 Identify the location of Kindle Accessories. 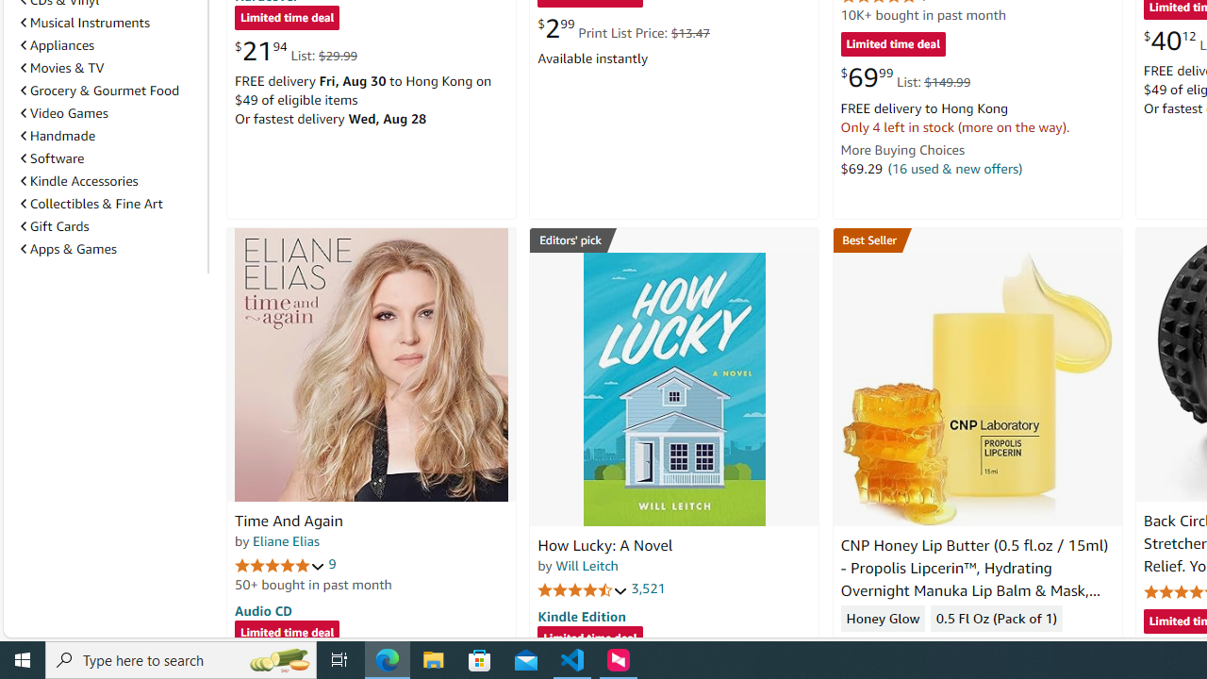
(79, 180).